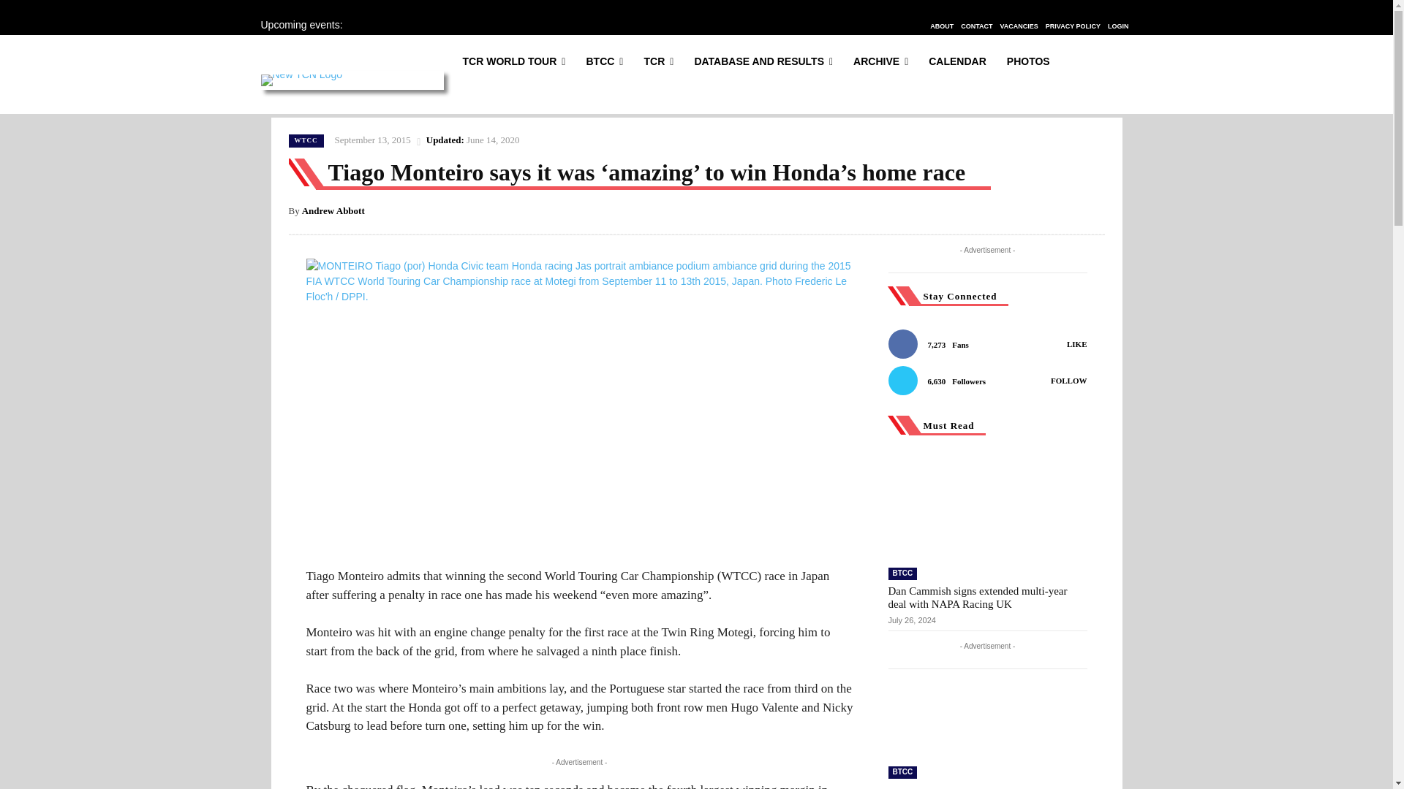  Describe the element at coordinates (300, 80) in the screenshot. I see `New TCN Logo` at that location.